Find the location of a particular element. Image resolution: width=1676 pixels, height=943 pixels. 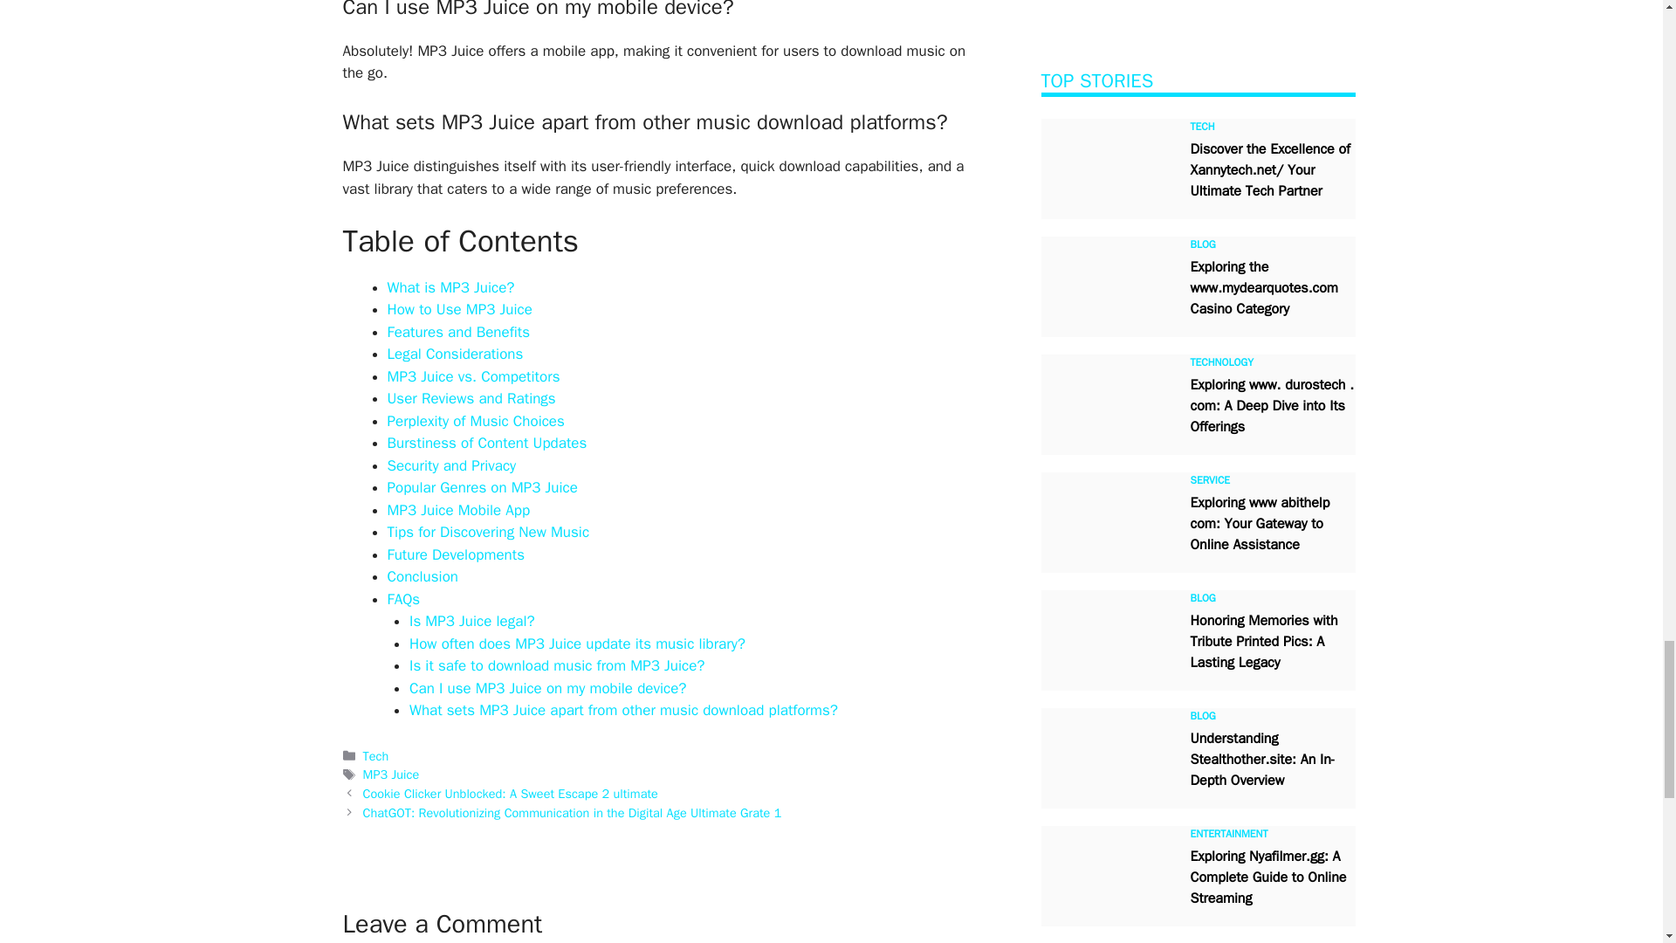

Legal Considerations is located at coordinates (455, 354).